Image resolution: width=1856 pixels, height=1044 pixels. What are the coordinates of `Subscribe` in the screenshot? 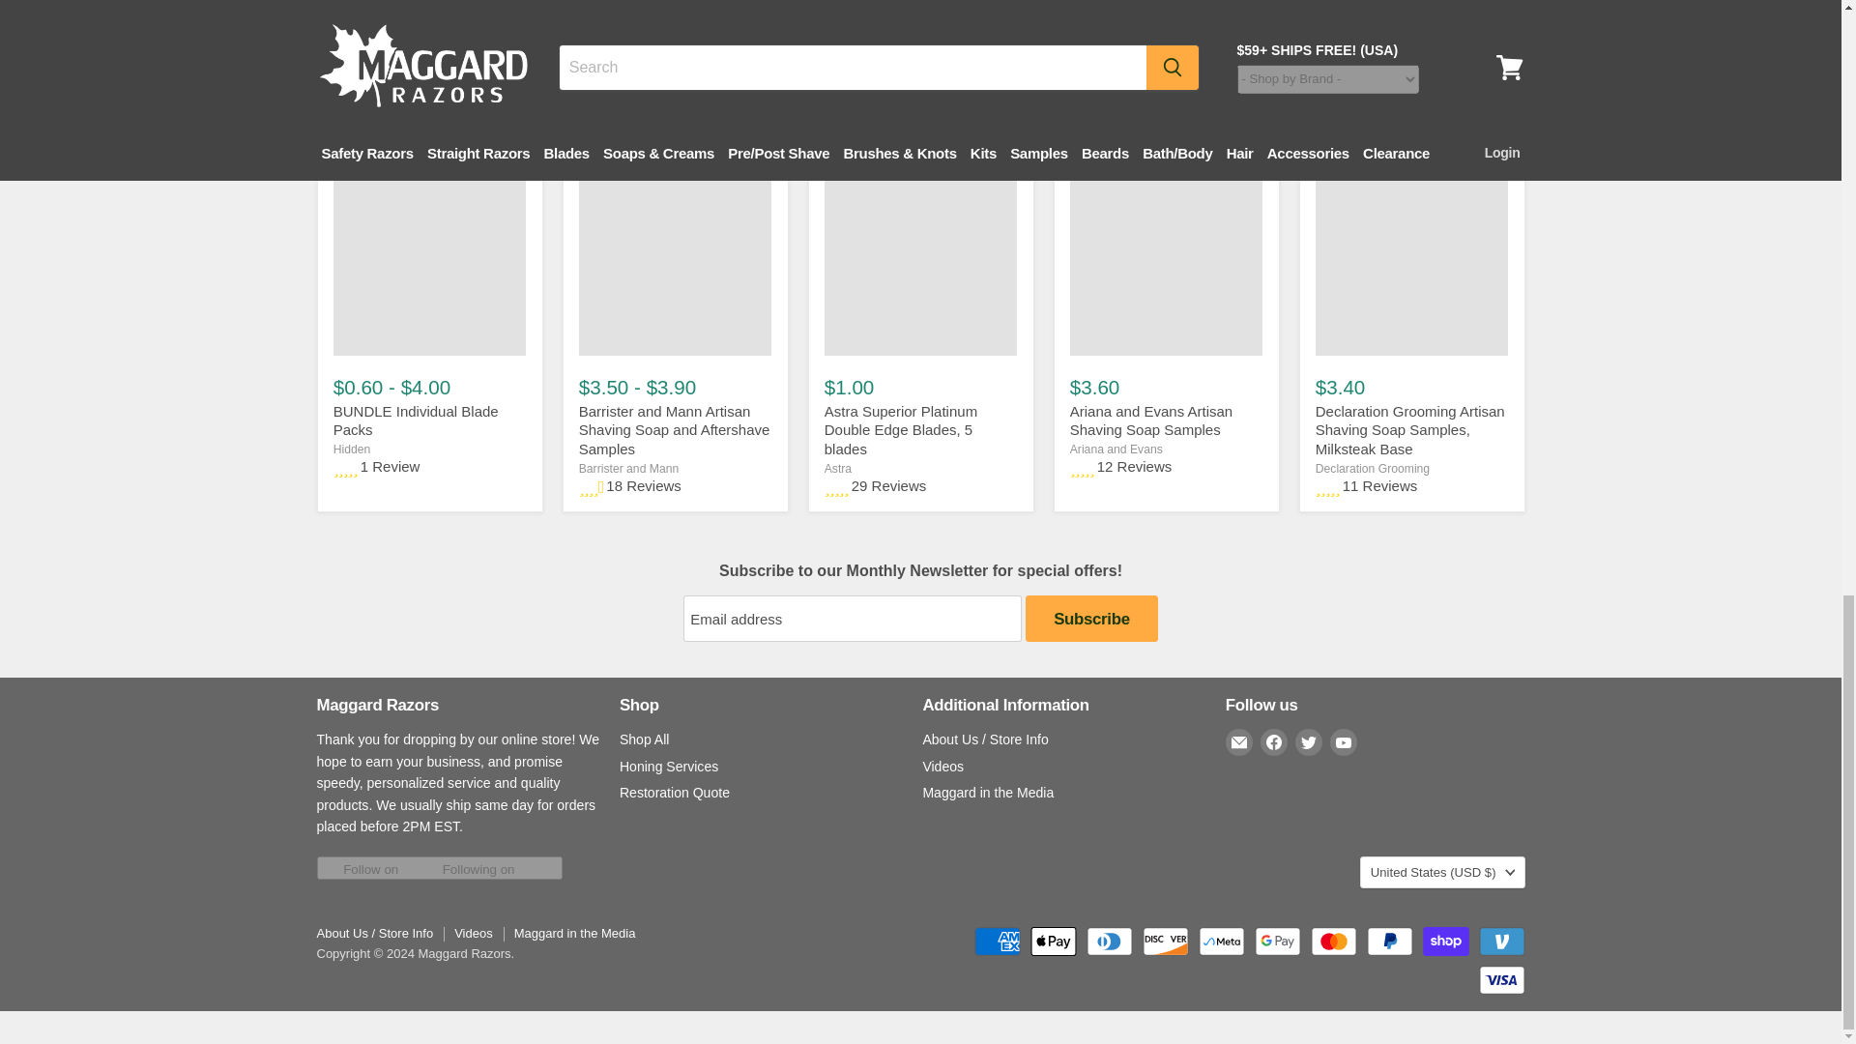 It's located at (1090, 619).